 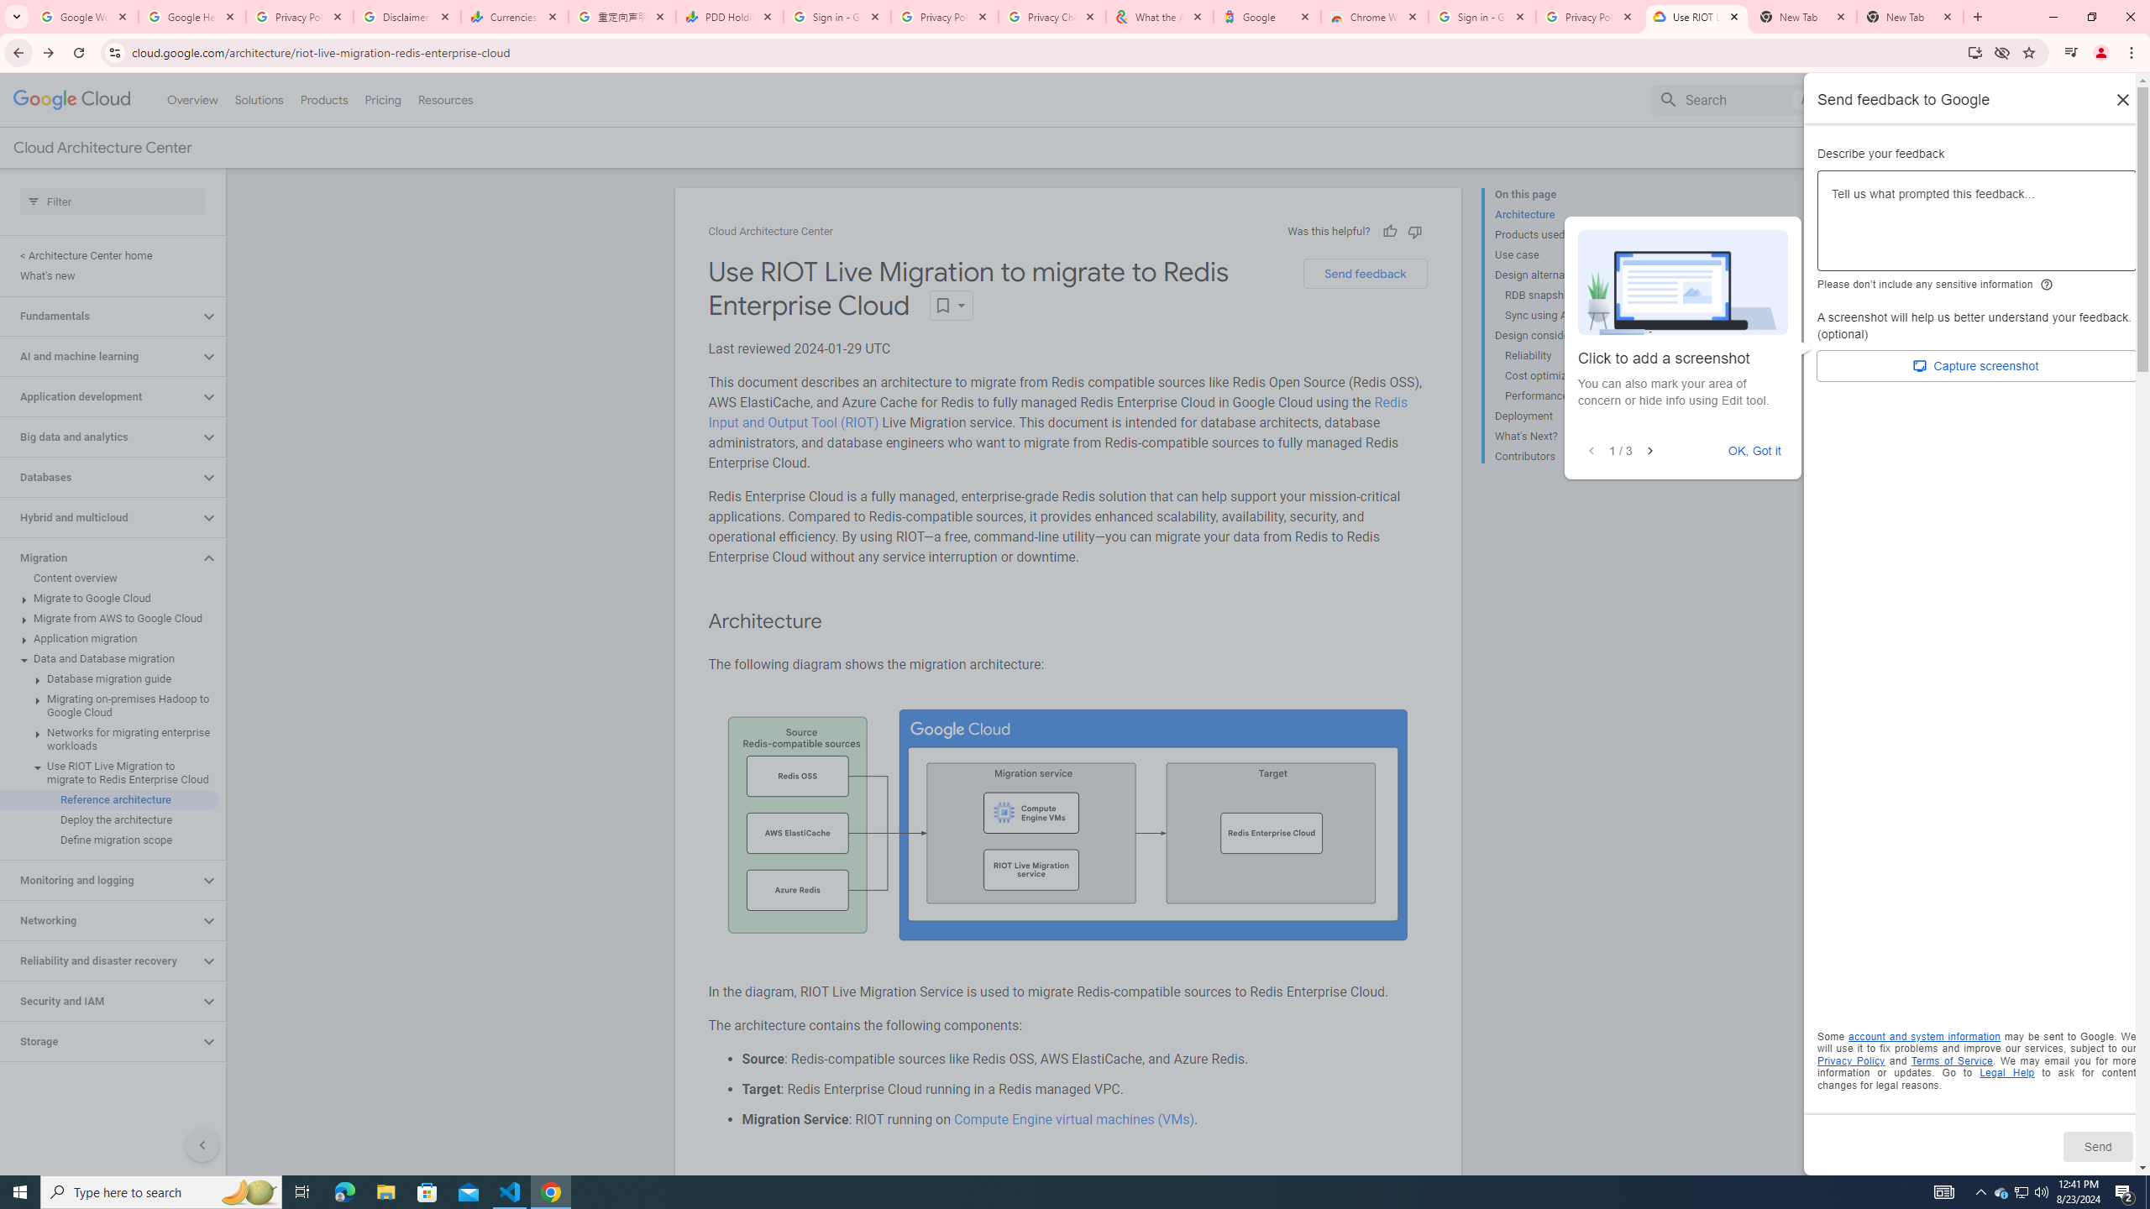 I want to click on account and system information, so click(x=1925, y=1037).